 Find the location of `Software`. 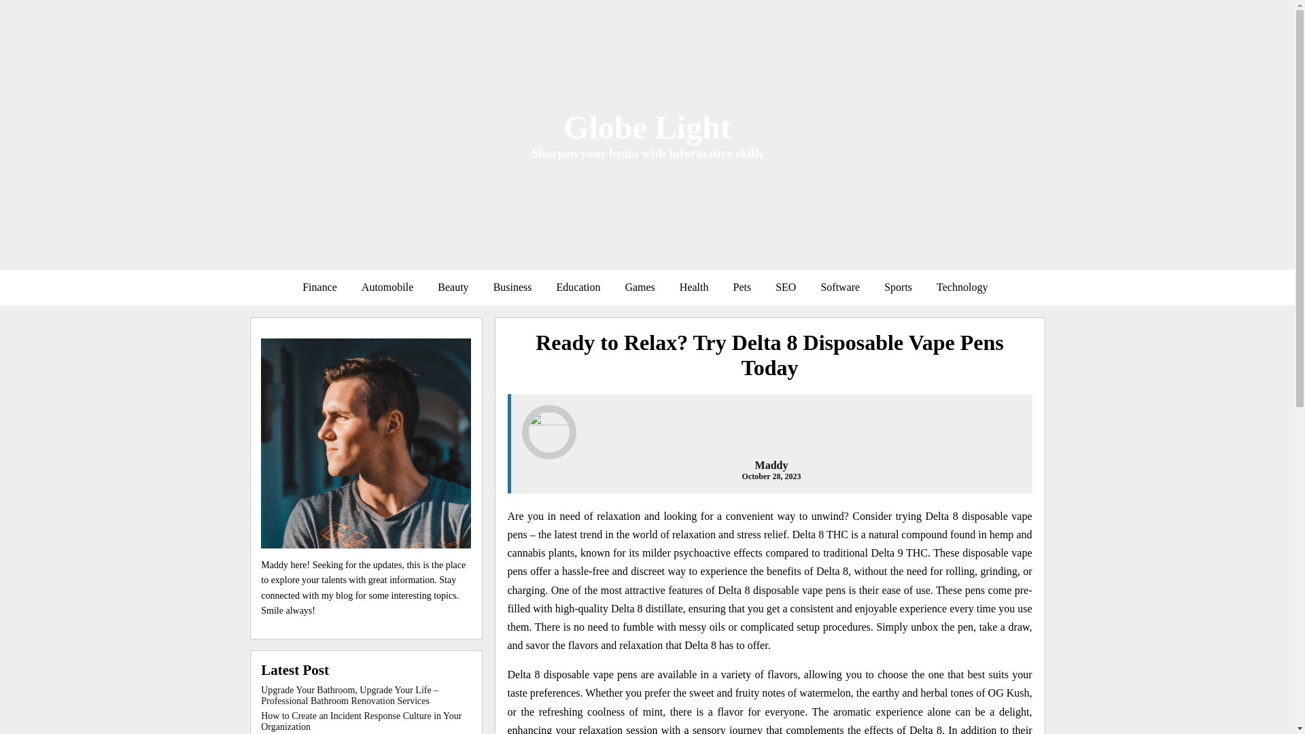

Software is located at coordinates (839, 287).